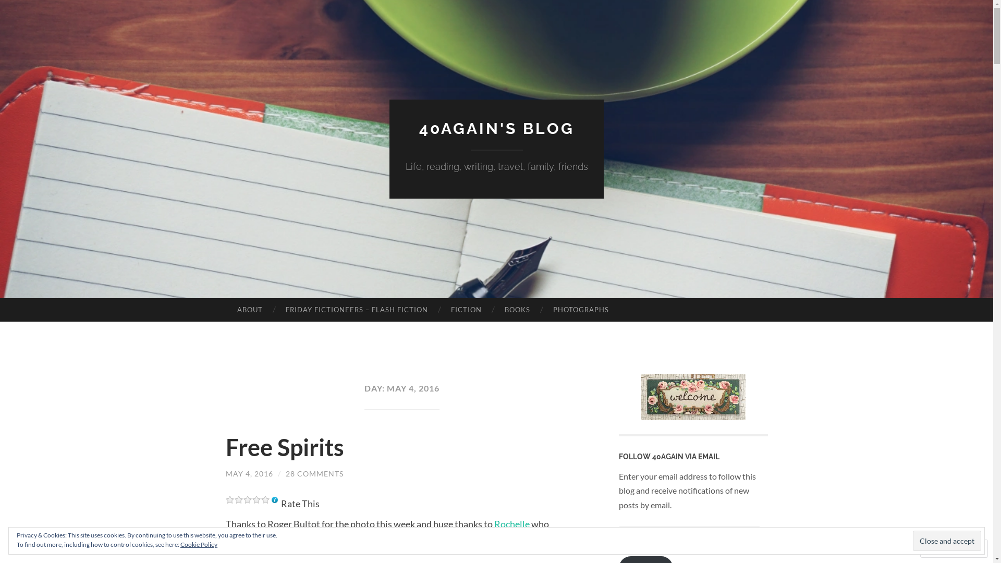 The width and height of the screenshot is (1001, 563). What do you see at coordinates (315, 473) in the screenshot?
I see `28 COMMENTS` at bounding box center [315, 473].